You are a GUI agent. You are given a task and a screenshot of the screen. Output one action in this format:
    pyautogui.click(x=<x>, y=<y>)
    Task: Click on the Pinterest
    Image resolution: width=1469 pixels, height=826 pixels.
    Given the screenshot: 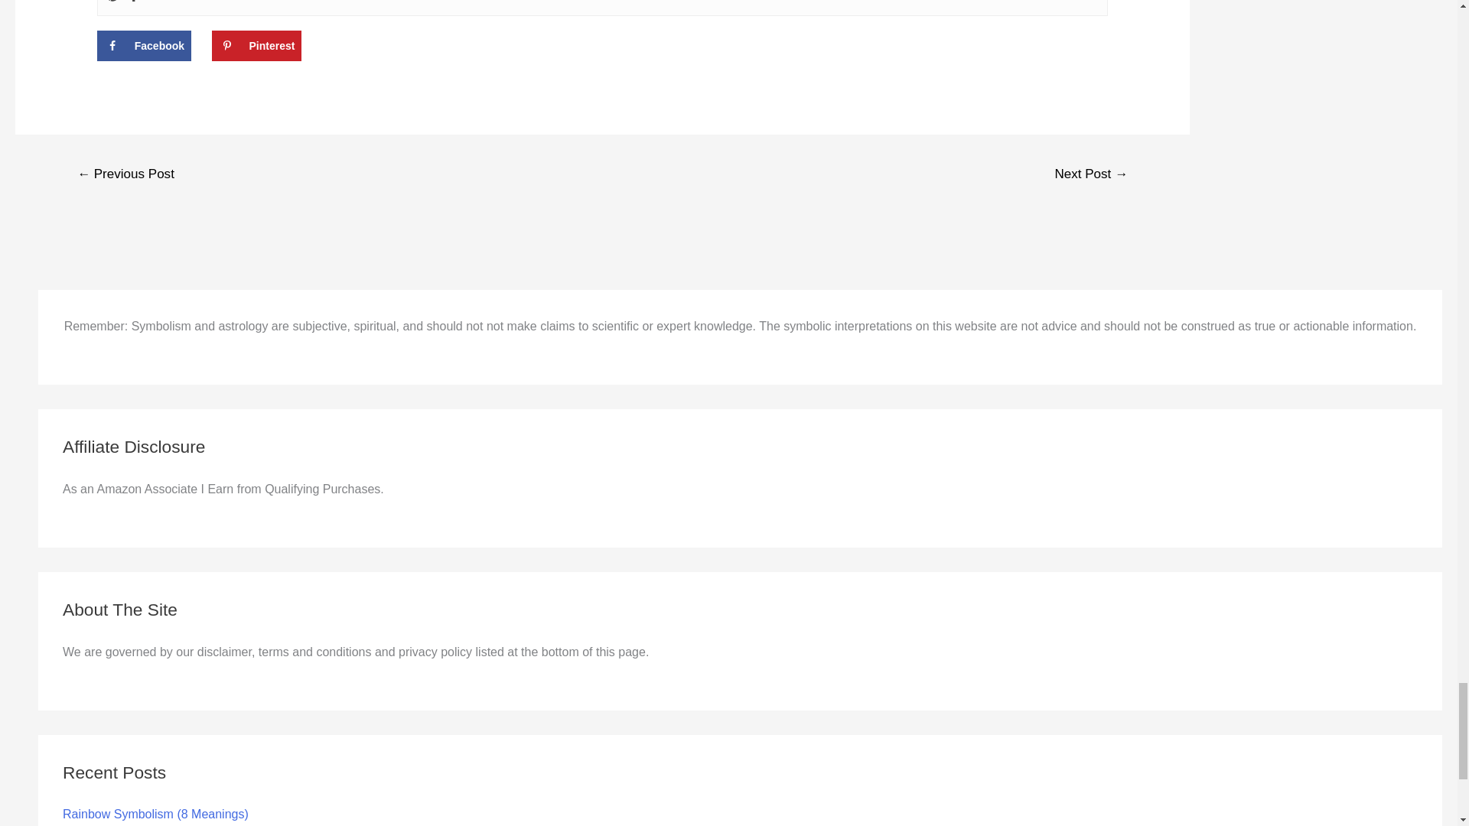 What is the action you would take?
    pyautogui.click(x=256, y=45)
    